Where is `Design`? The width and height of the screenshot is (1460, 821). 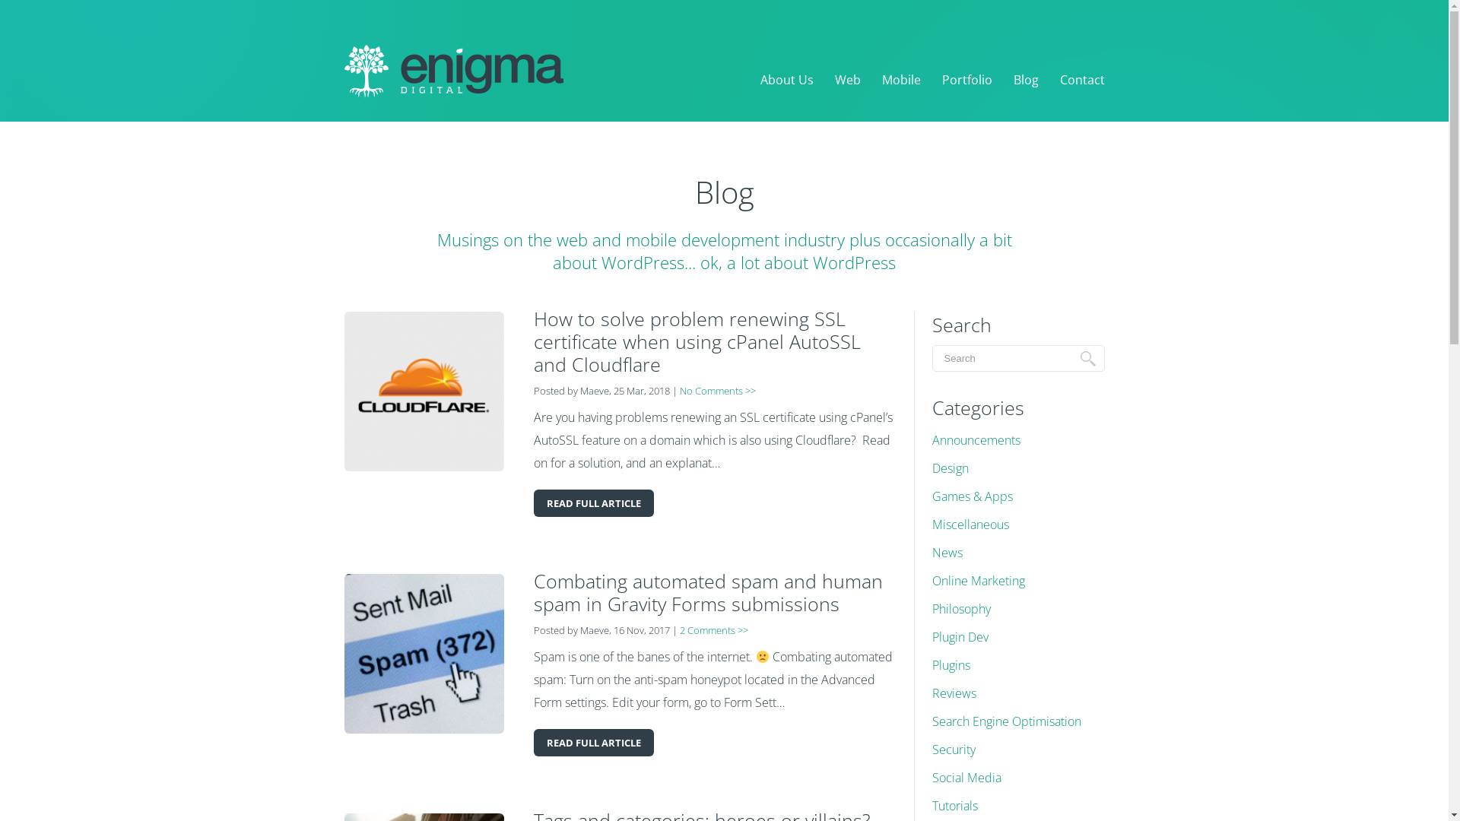
Design is located at coordinates (951, 468).